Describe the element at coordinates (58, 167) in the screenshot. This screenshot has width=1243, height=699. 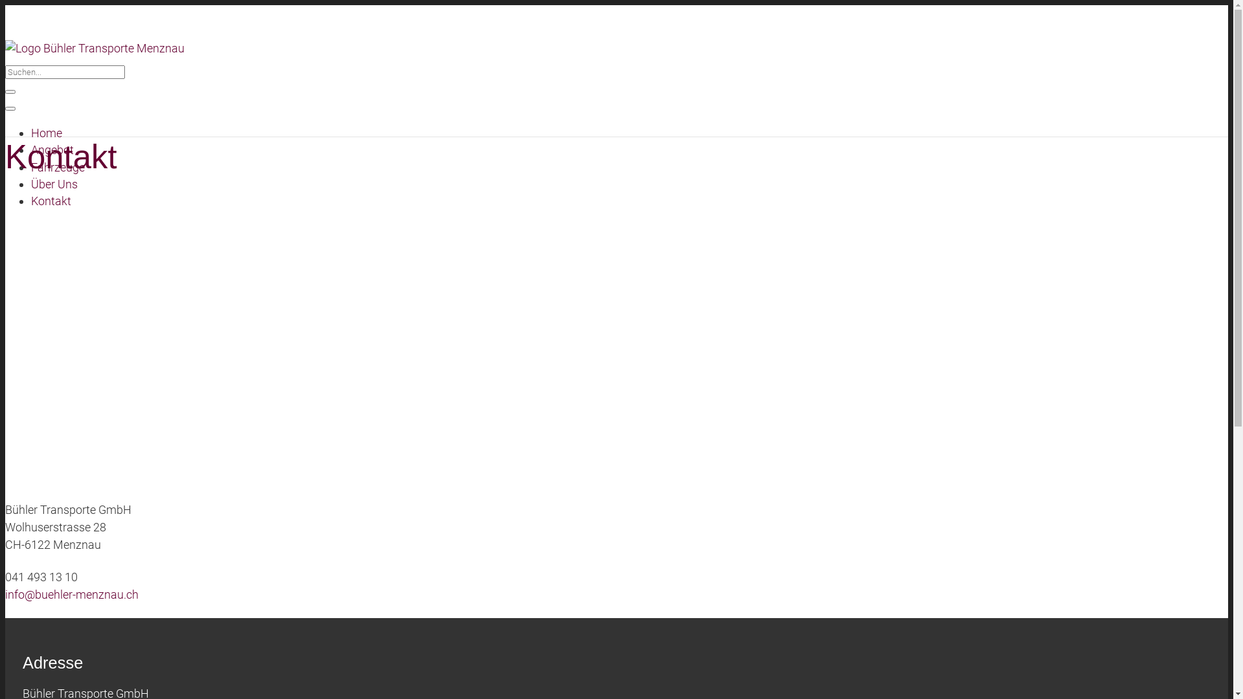
I see `Fahrzeuge` at that location.